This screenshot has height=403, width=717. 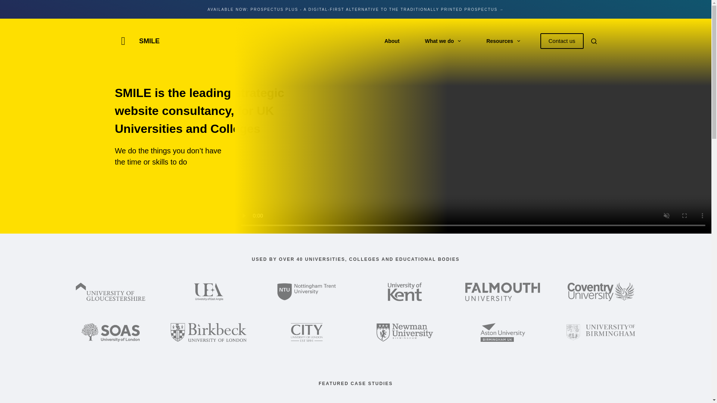 I want to click on Skip to content, so click(x=7, y=4).